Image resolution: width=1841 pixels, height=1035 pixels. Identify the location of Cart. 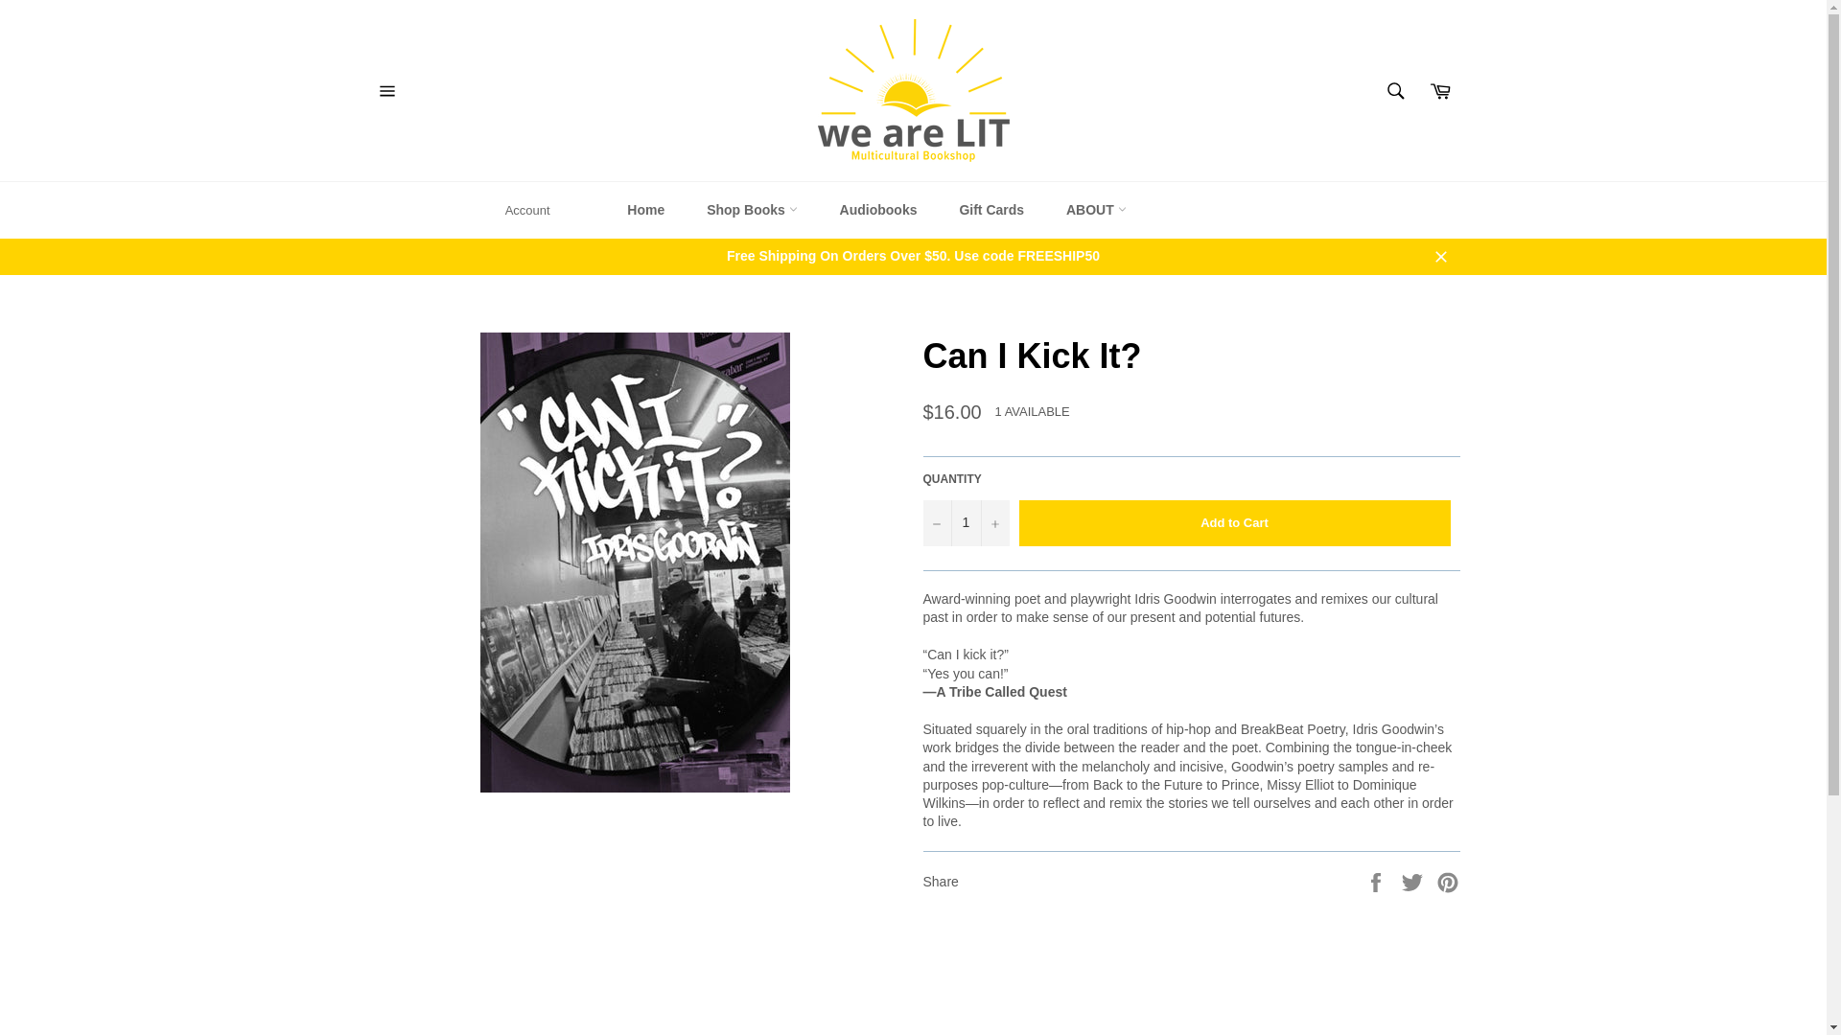
(1439, 90).